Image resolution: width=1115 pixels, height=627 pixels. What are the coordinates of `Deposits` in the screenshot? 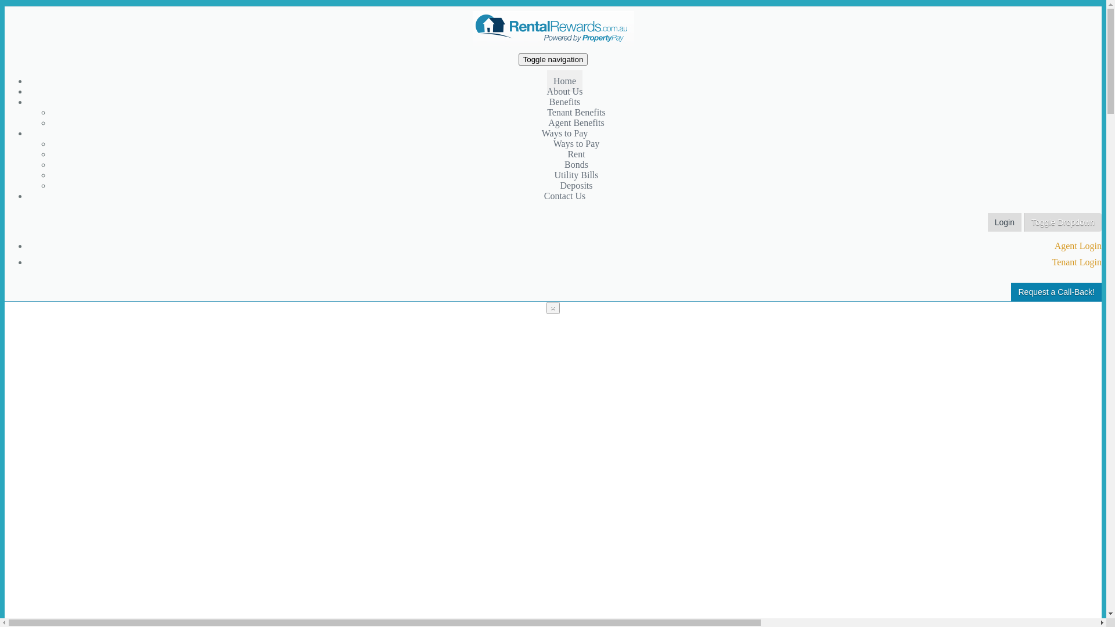 It's located at (576, 186).